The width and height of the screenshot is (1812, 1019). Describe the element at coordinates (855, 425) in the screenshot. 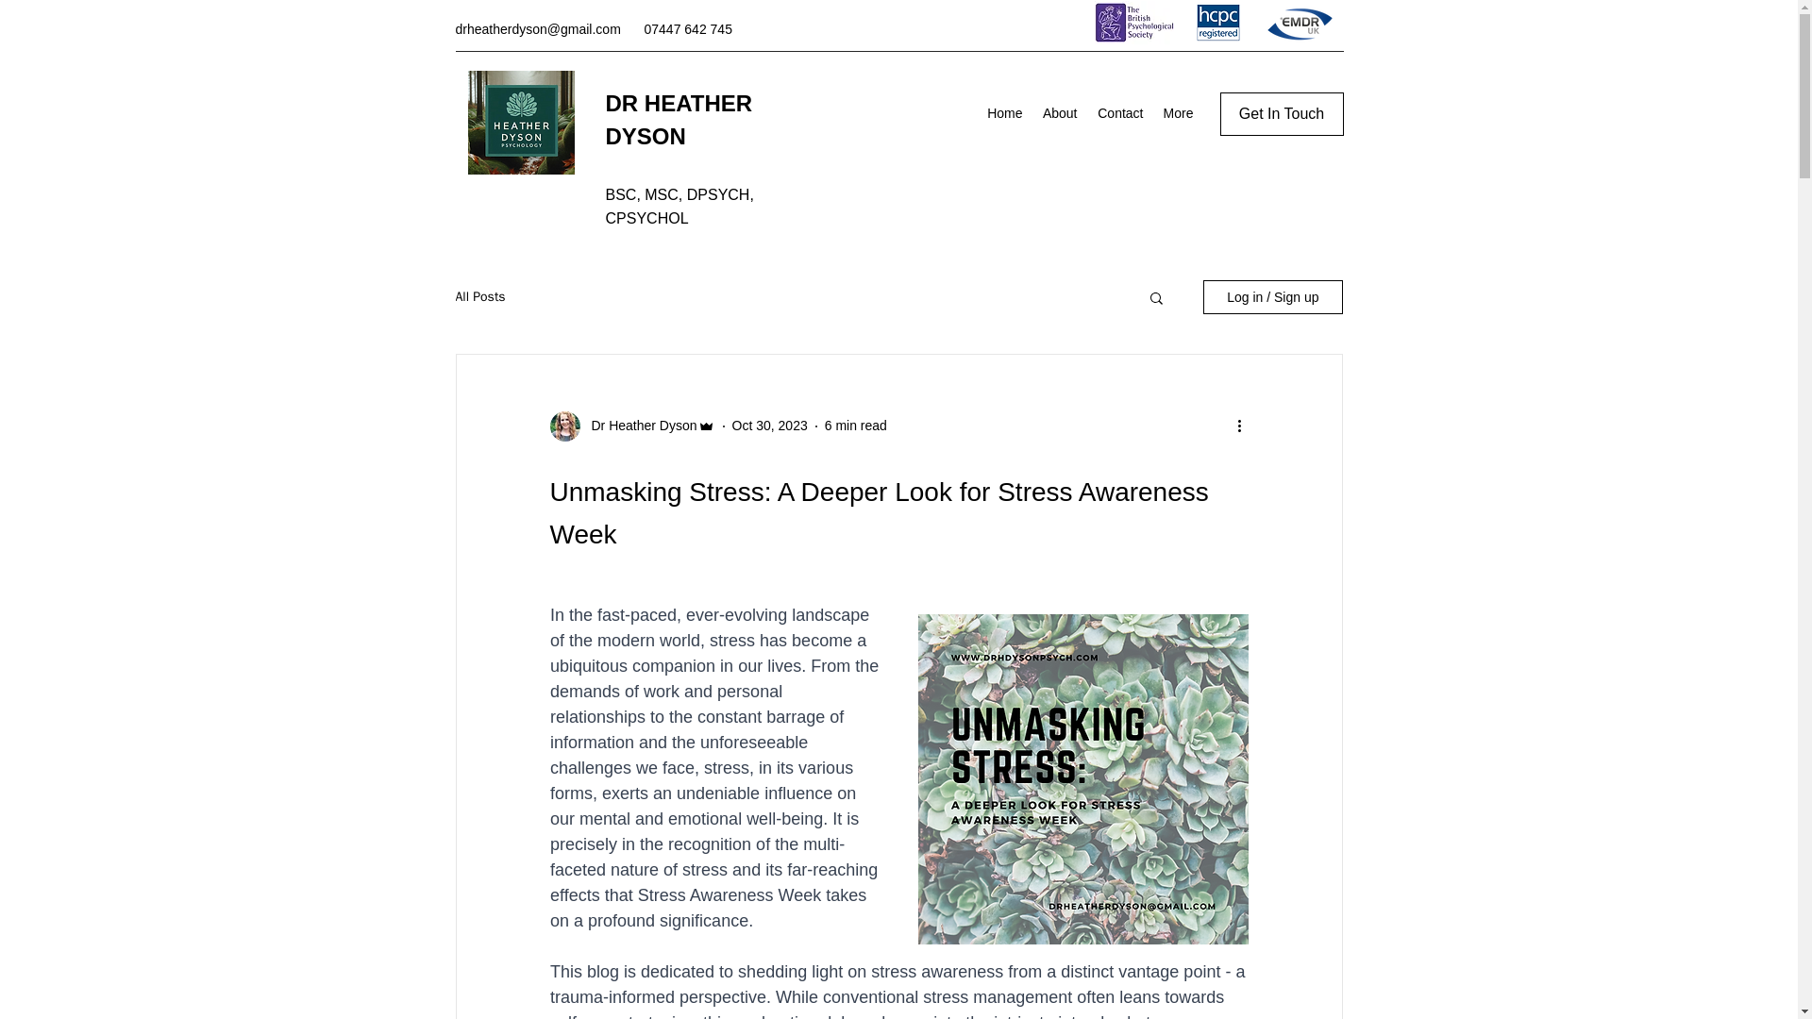

I see `6 min read` at that location.